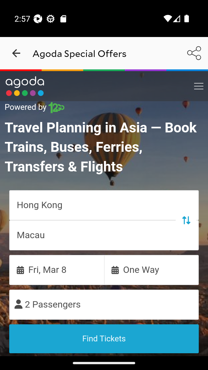 This screenshot has height=370, width=208. I want to click on Hong Kong, so click(104, 205).